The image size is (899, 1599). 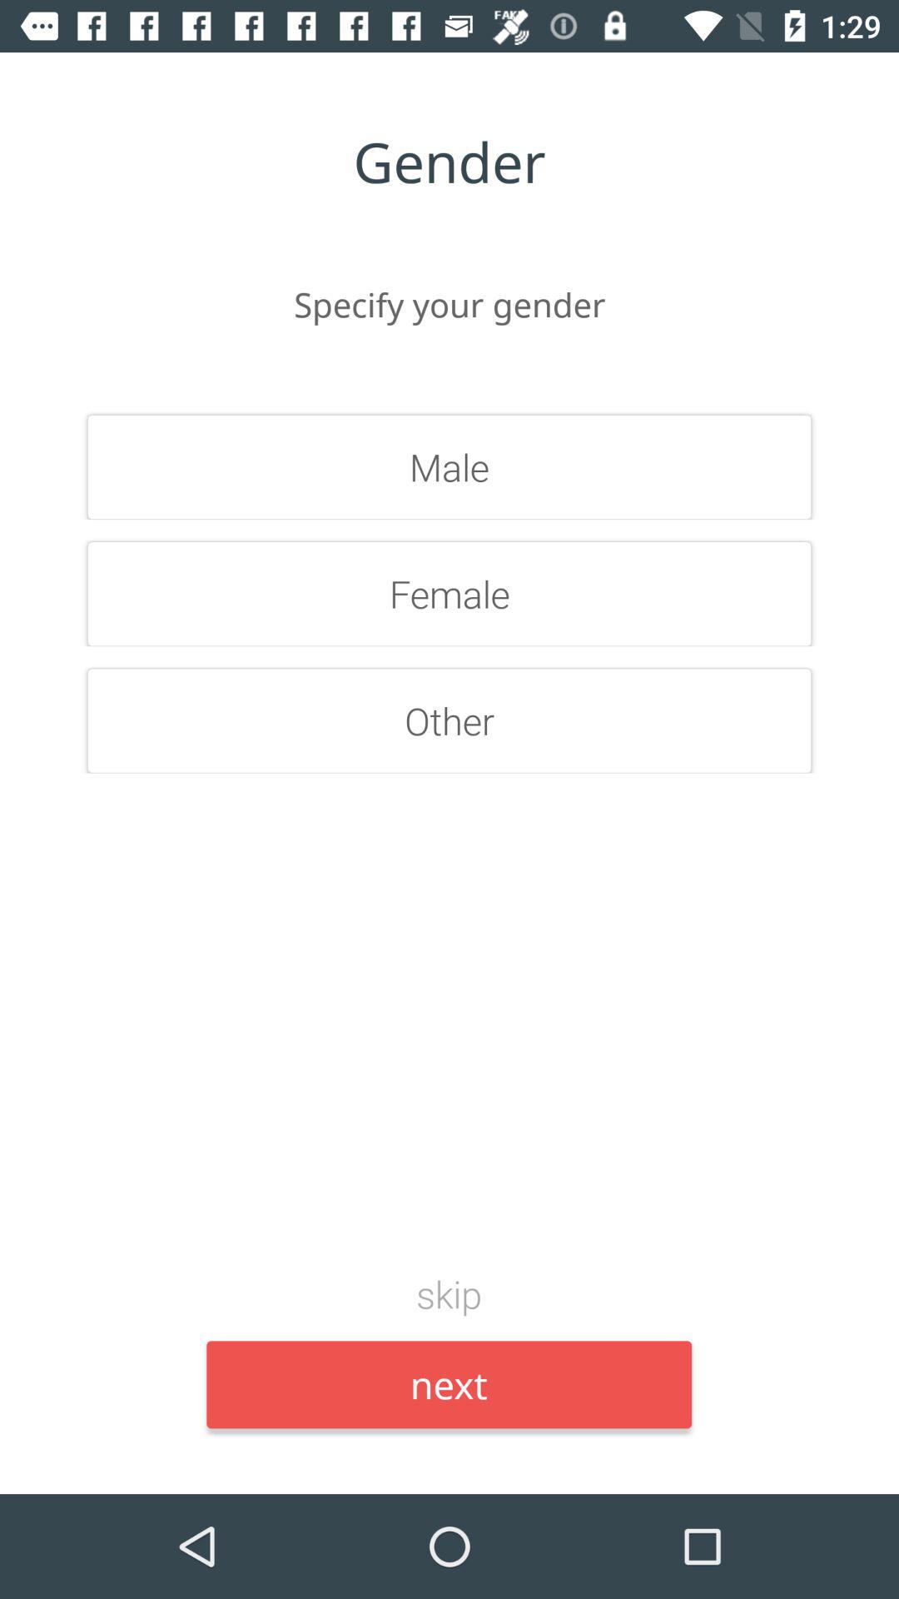 I want to click on tap the item below skip icon, so click(x=449, y=1384).